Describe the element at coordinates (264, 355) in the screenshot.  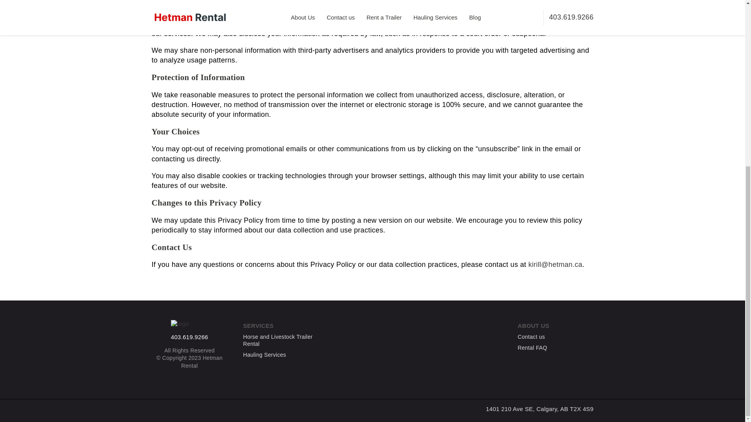
I see `Hauling Services` at that location.